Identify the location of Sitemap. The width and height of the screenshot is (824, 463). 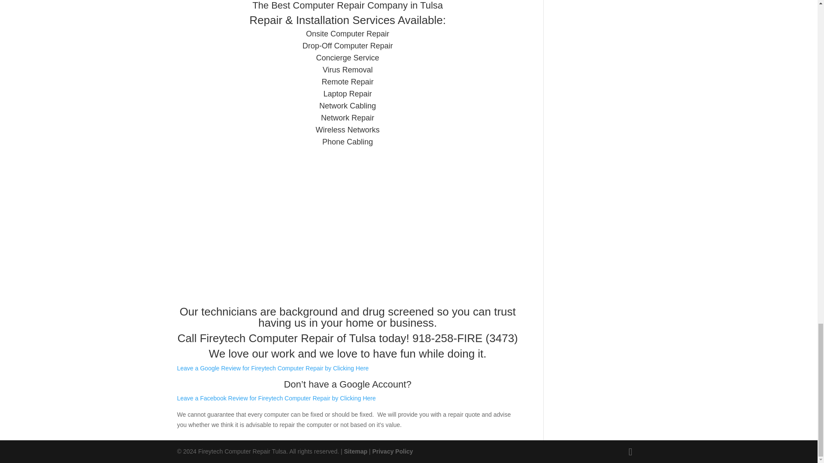
(356, 451).